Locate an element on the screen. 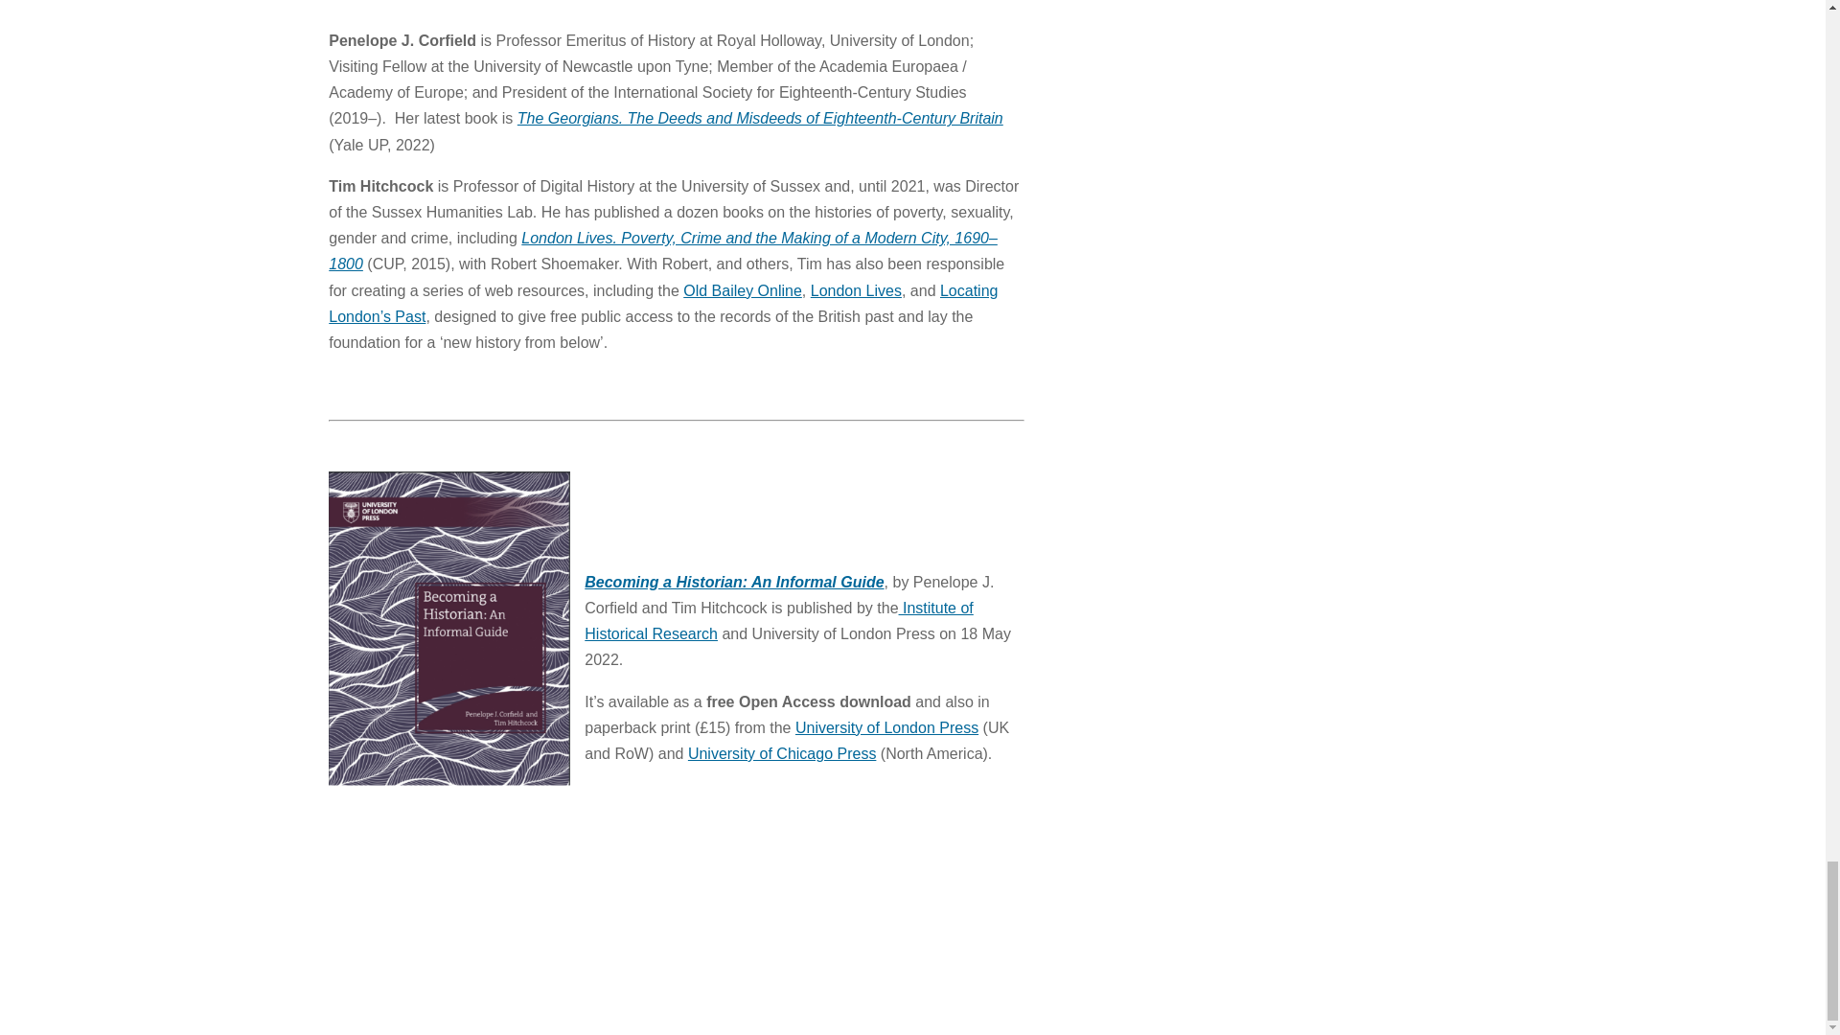  Institute of Historical Research is located at coordinates (778, 621).